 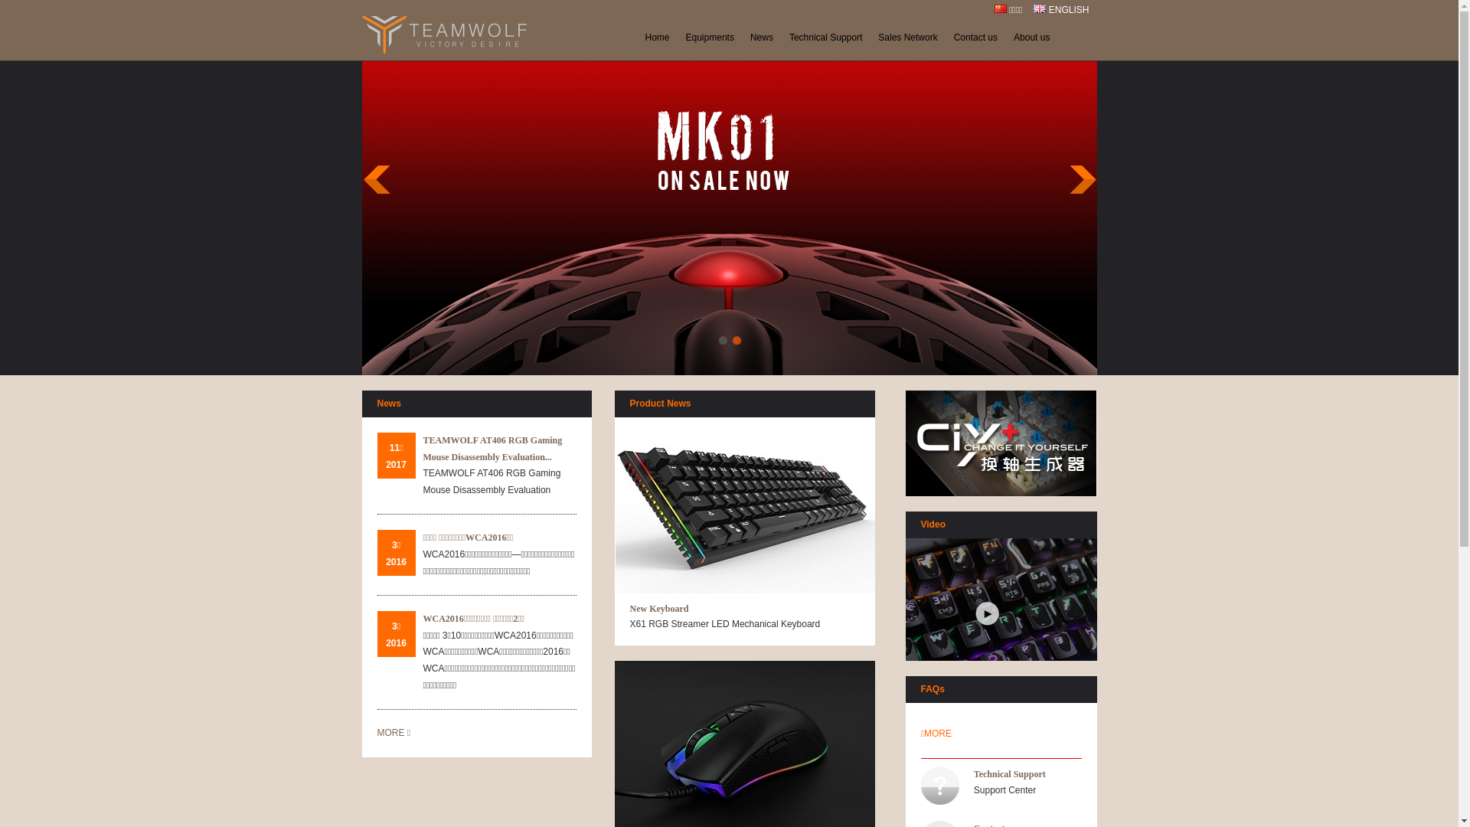 What do you see at coordinates (825, 38) in the screenshot?
I see `Technical Support` at bounding box center [825, 38].